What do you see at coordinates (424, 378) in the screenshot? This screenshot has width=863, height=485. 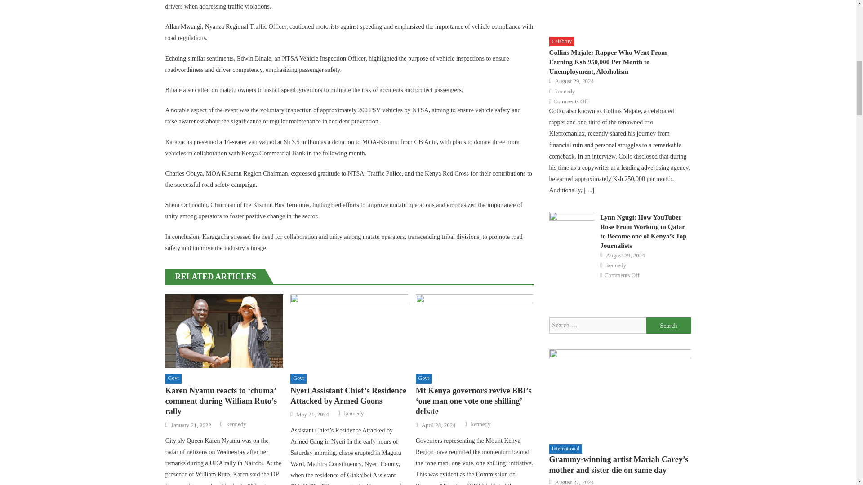 I see `Govt` at bounding box center [424, 378].